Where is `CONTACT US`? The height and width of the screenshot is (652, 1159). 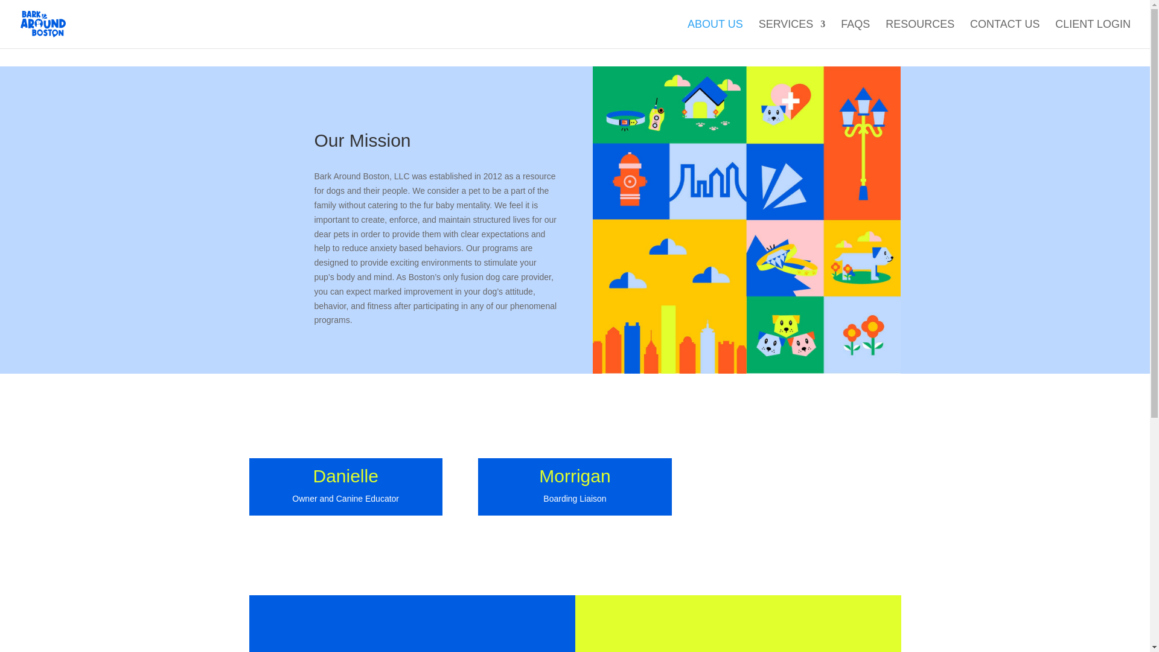 CONTACT US is located at coordinates (1004, 34).